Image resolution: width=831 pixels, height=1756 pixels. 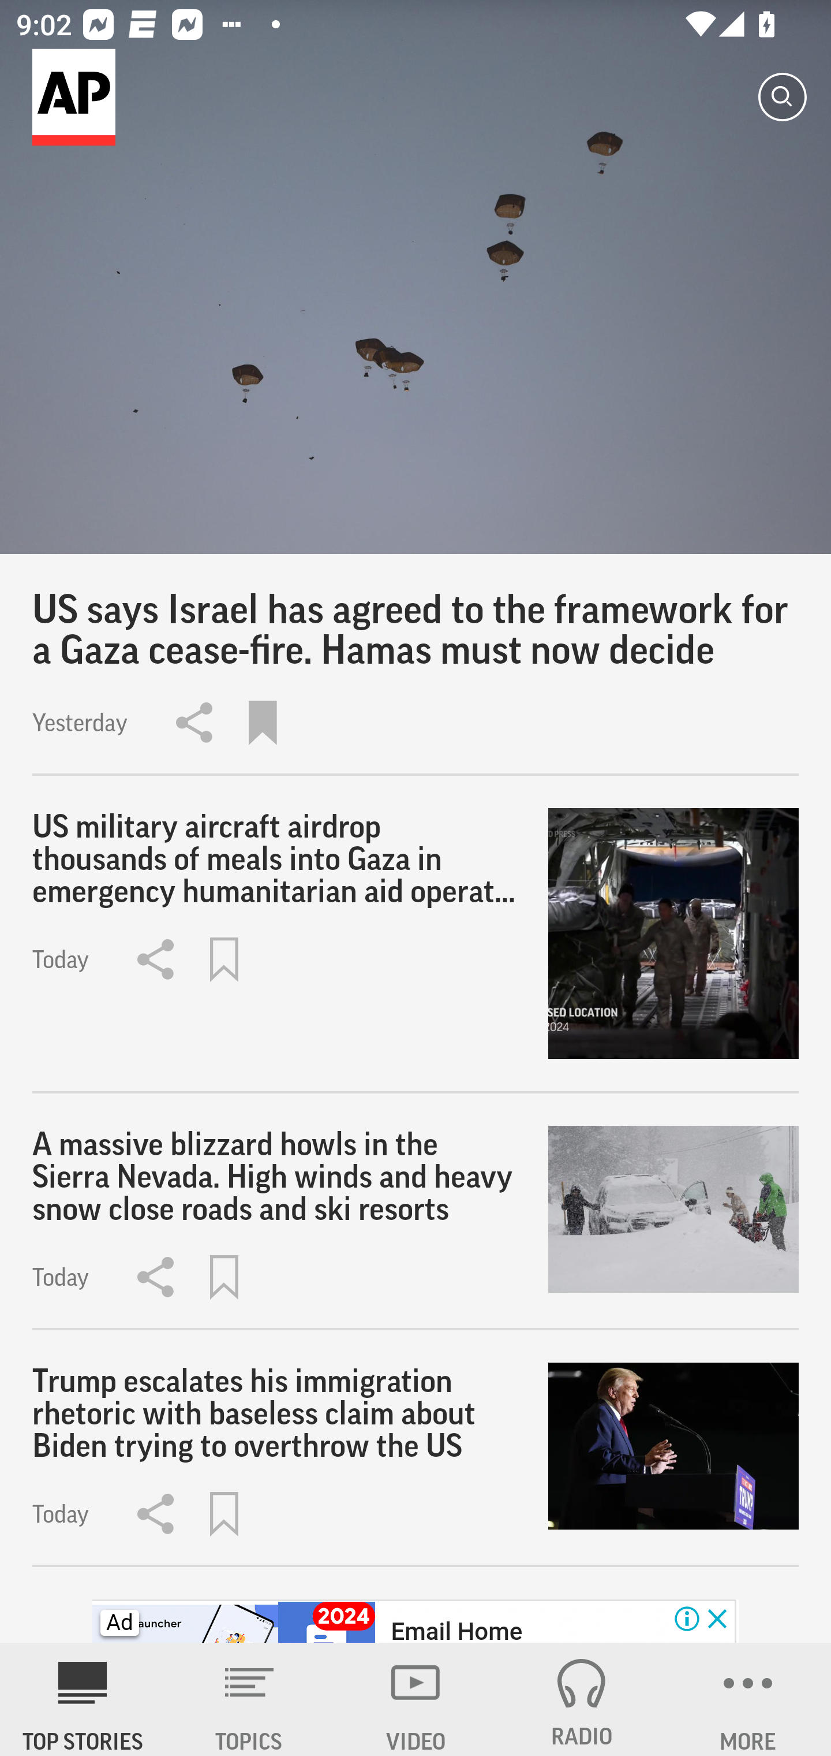 I want to click on VIDEO, so click(x=415, y=1699).